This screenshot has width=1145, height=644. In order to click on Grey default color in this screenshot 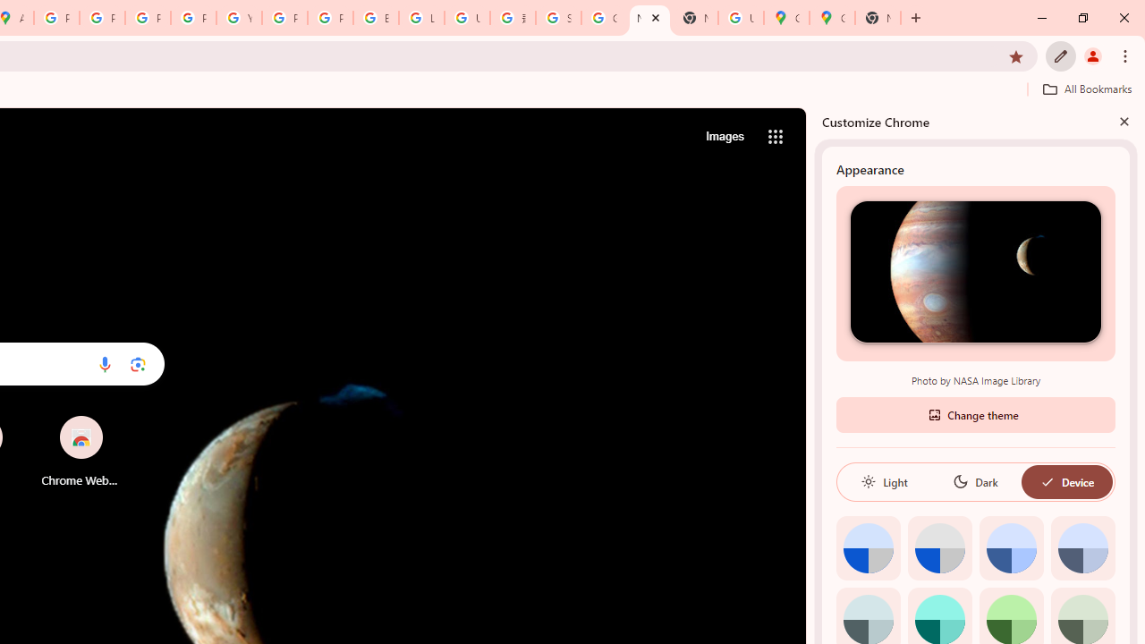, I will do `click(939, 547)`.